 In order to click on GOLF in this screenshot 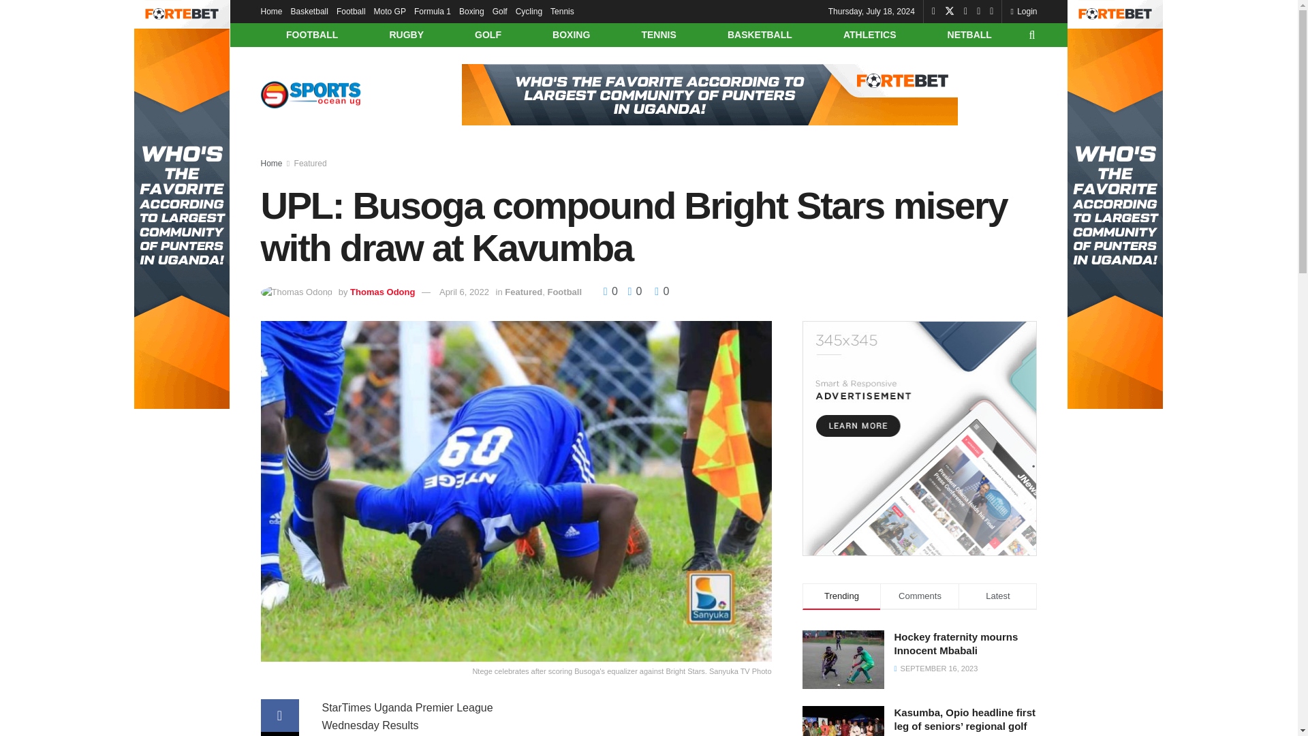, I will do `click(488, 35)`.